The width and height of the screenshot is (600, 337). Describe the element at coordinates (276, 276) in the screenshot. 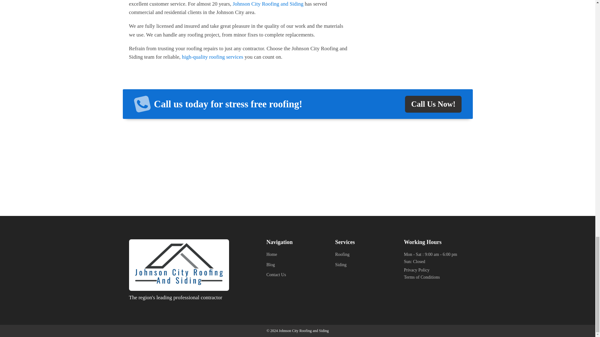

I see `Contact Us` at that location.